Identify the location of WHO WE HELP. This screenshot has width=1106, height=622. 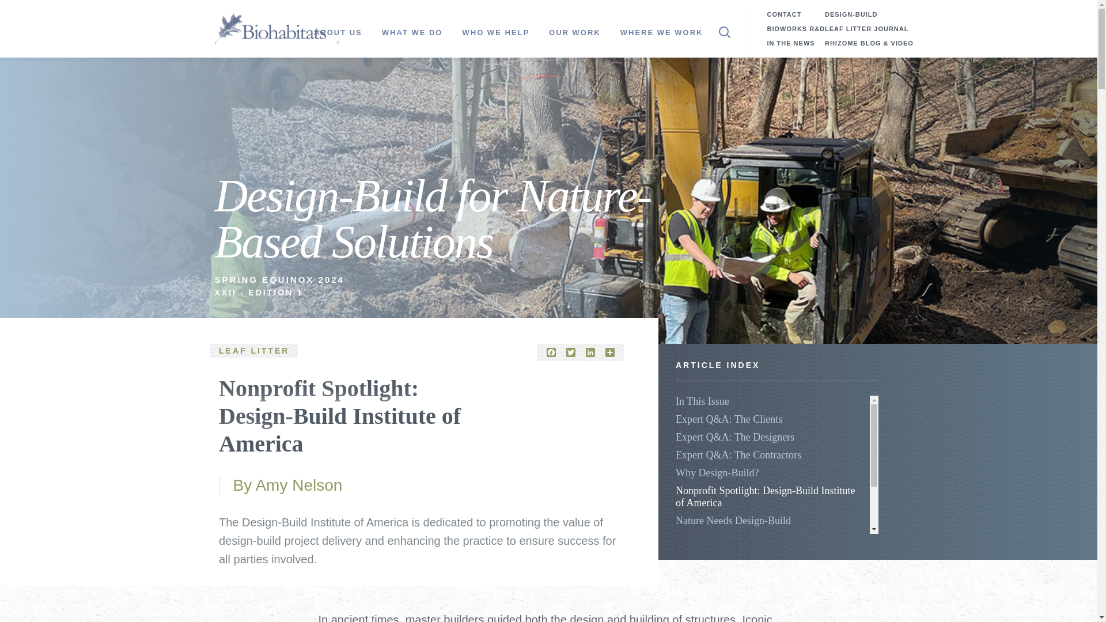
(495, 33).